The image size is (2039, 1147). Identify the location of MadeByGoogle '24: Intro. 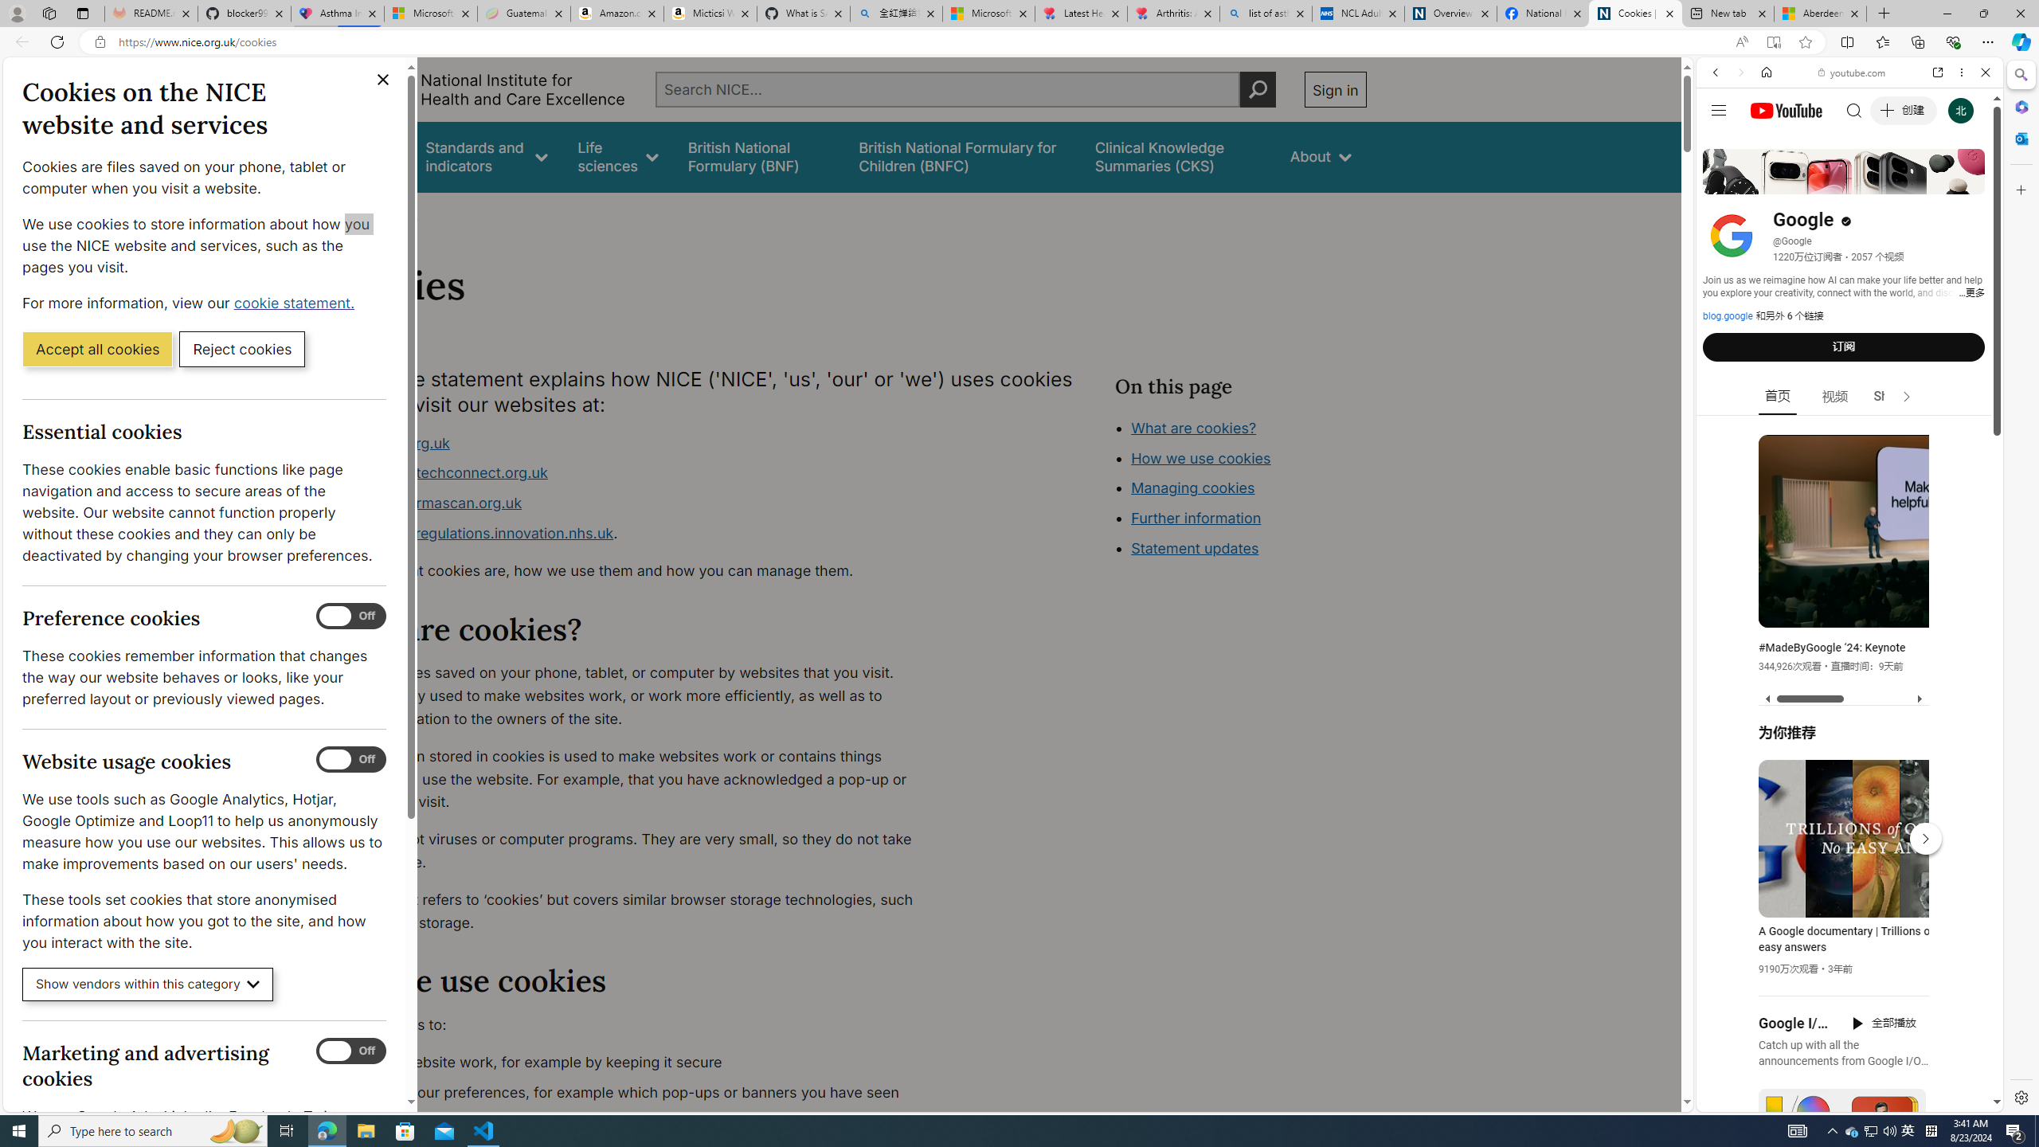
(1948, 613).